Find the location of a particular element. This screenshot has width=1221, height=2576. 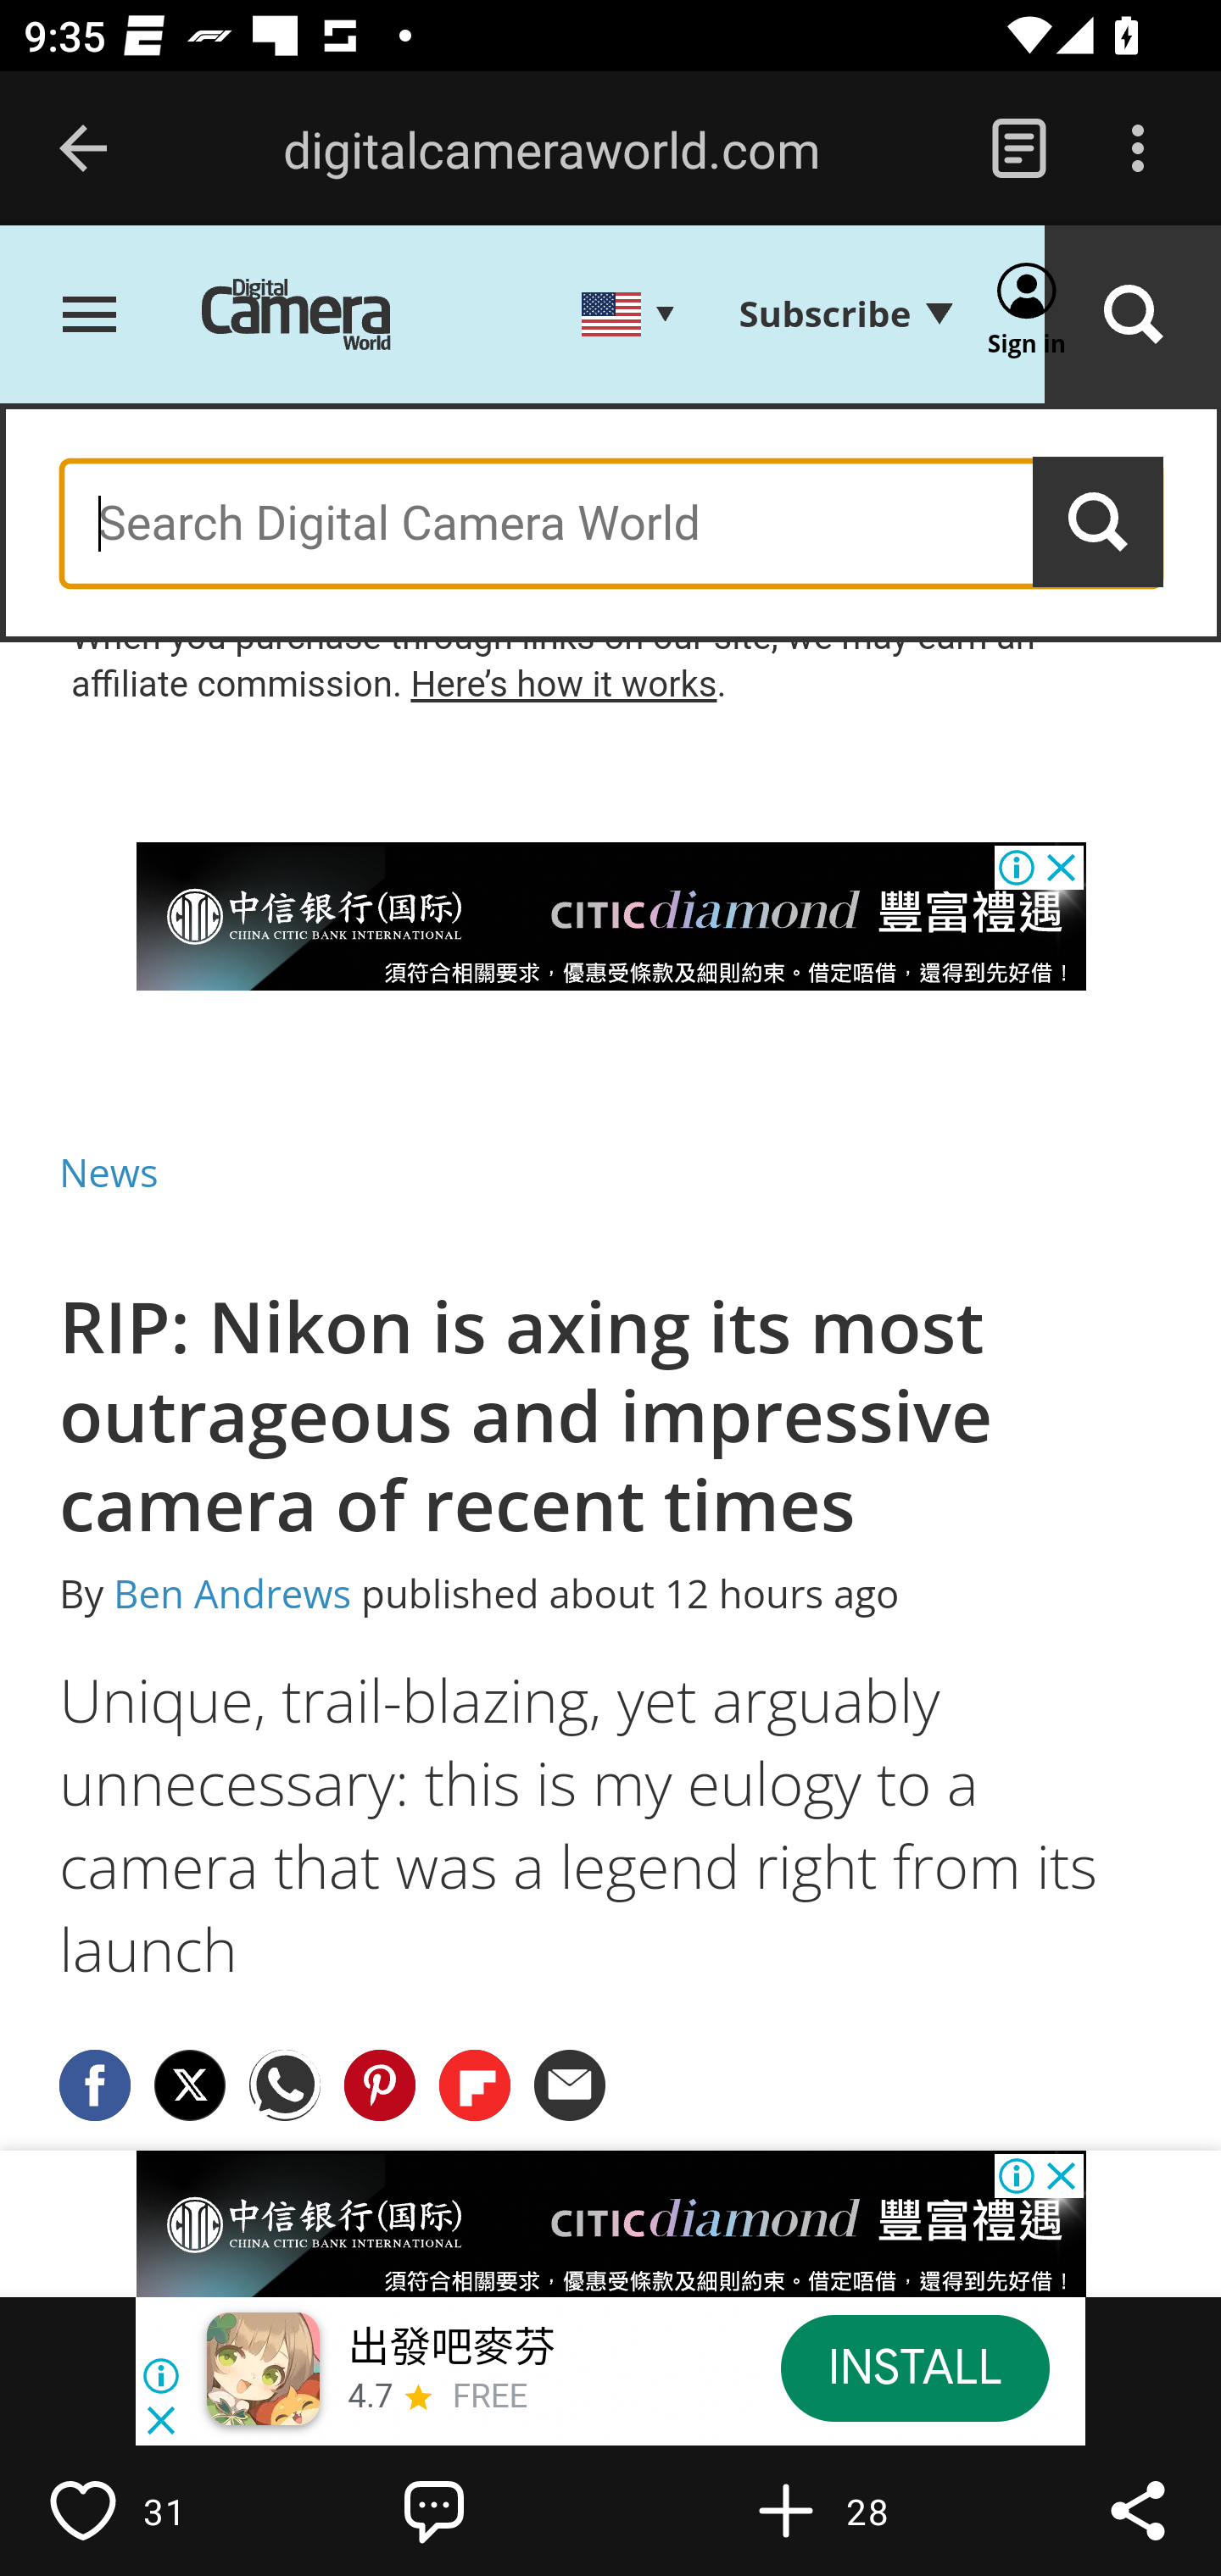

Options is located at coordinates (1138, 149).